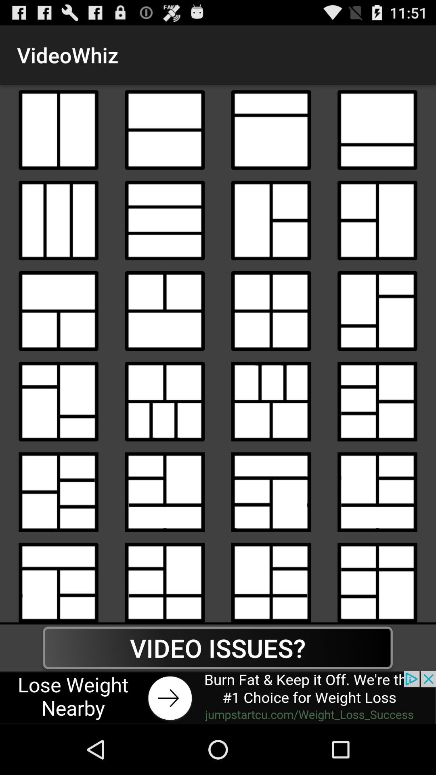 The image size is (436, 775). I want to click on puzzle box, so click(271, 401).